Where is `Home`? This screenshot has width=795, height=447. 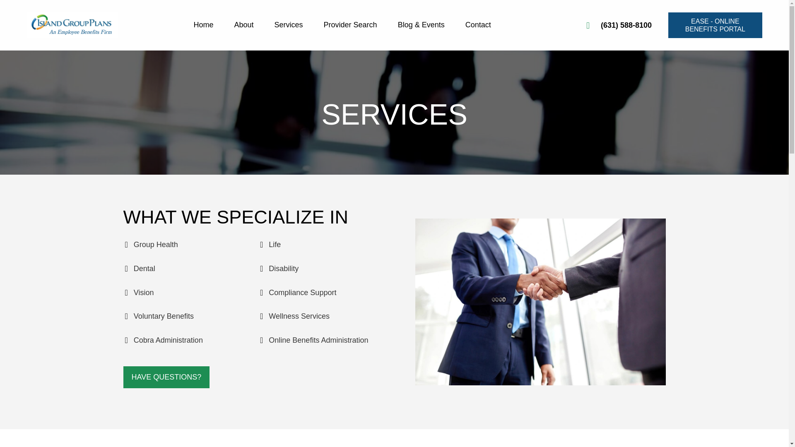
Home is located at coordinates (204, 24).